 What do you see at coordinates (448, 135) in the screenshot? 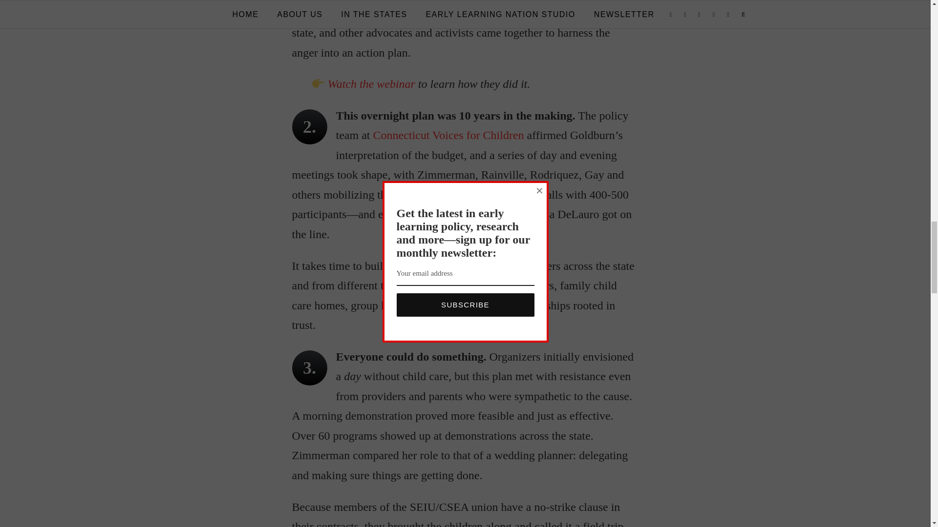
I see `Connecticut Voices for Children` at bounding box center [448, 135].